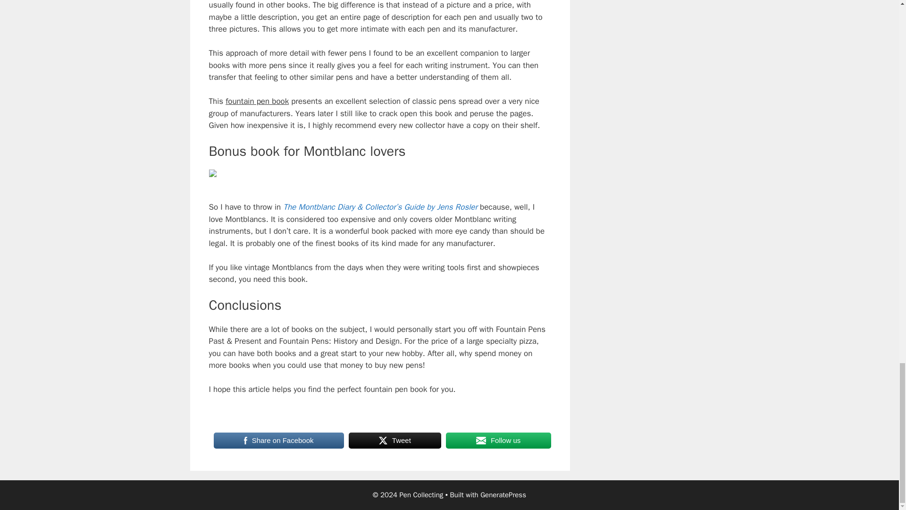  Describe the element at coordinates (503, 495) in the screenshot. I see `GeneratePress` at that location.